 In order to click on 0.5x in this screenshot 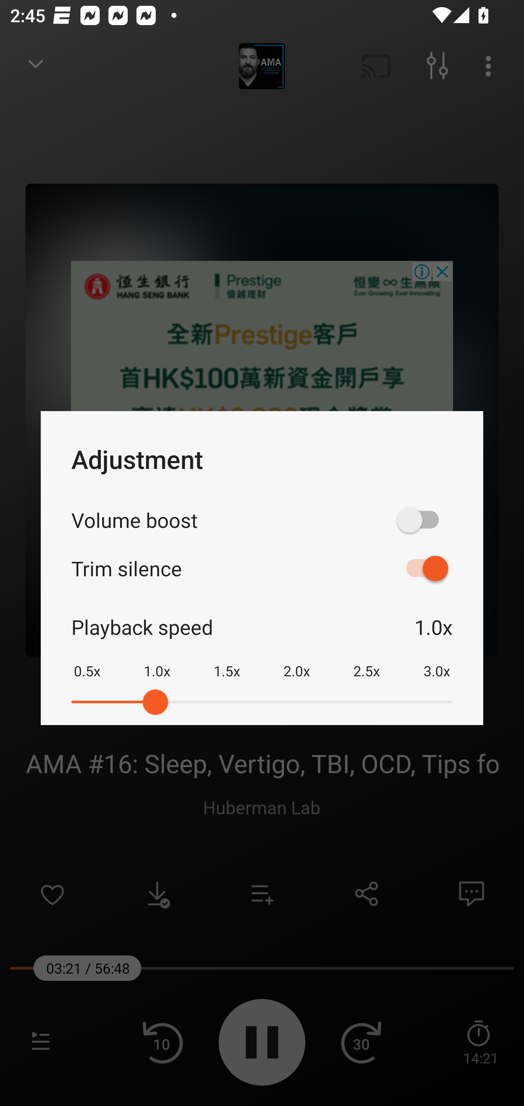, I will do `click(87, 661)`.